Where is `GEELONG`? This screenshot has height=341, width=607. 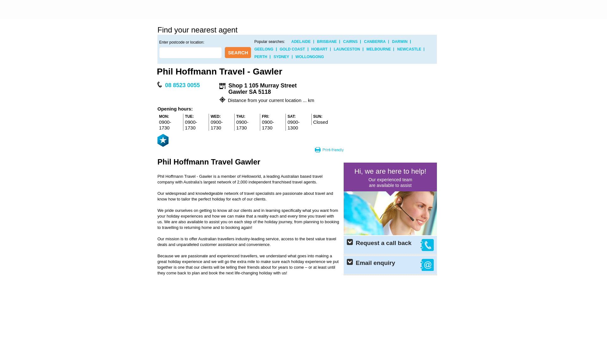 GEELONG is located at coordinates (264, 49).